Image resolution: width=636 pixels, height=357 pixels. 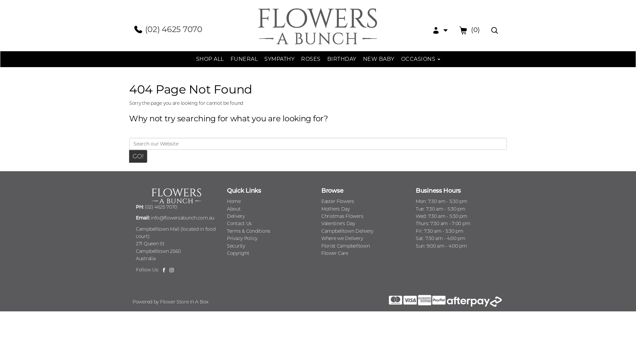 I want to click on Campbelltown Delivery, so click(x=347, y=231).